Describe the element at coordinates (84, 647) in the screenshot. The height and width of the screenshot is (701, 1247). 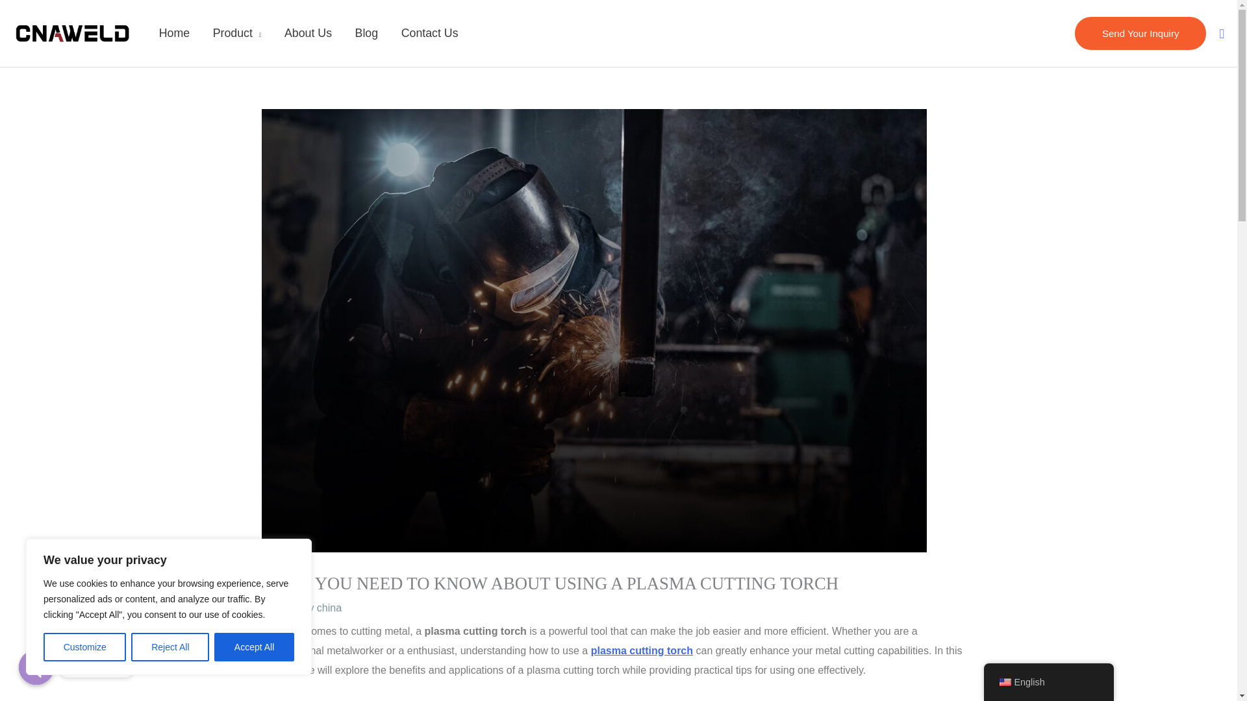
I see `Customize` at that location.